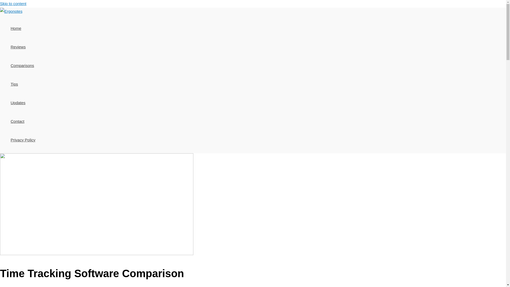  What do you see at coordinates (23, 140) in the screenshot?
I see `Privacy Policy` at bounding box center [23, 140].